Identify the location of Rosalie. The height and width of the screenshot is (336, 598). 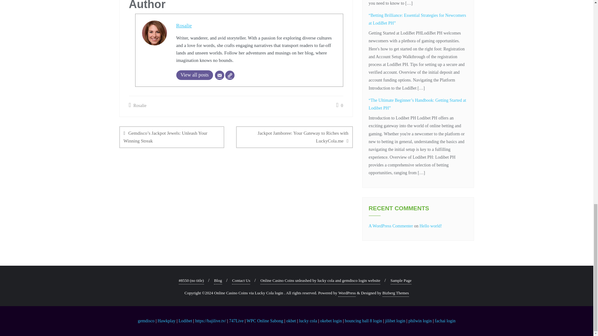
(184, 26).